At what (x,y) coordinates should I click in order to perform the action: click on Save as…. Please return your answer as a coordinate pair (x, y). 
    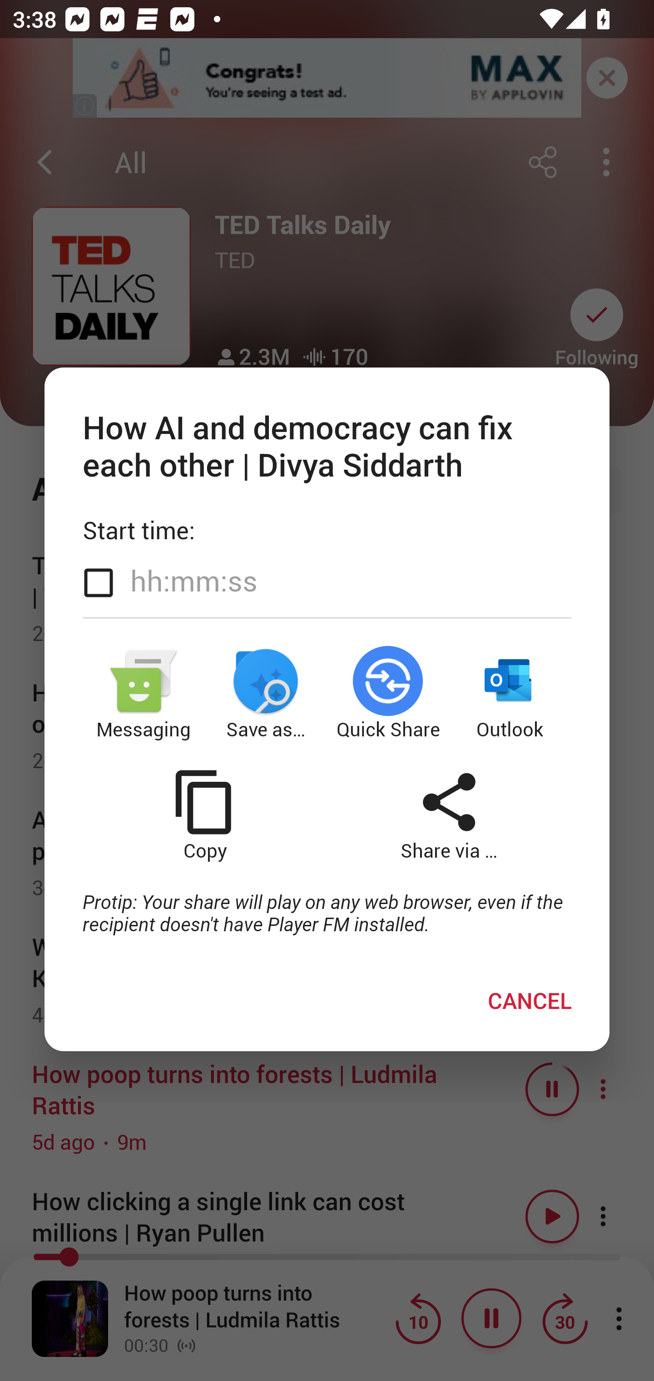
    Looking at the image, I should click on (266, 692).